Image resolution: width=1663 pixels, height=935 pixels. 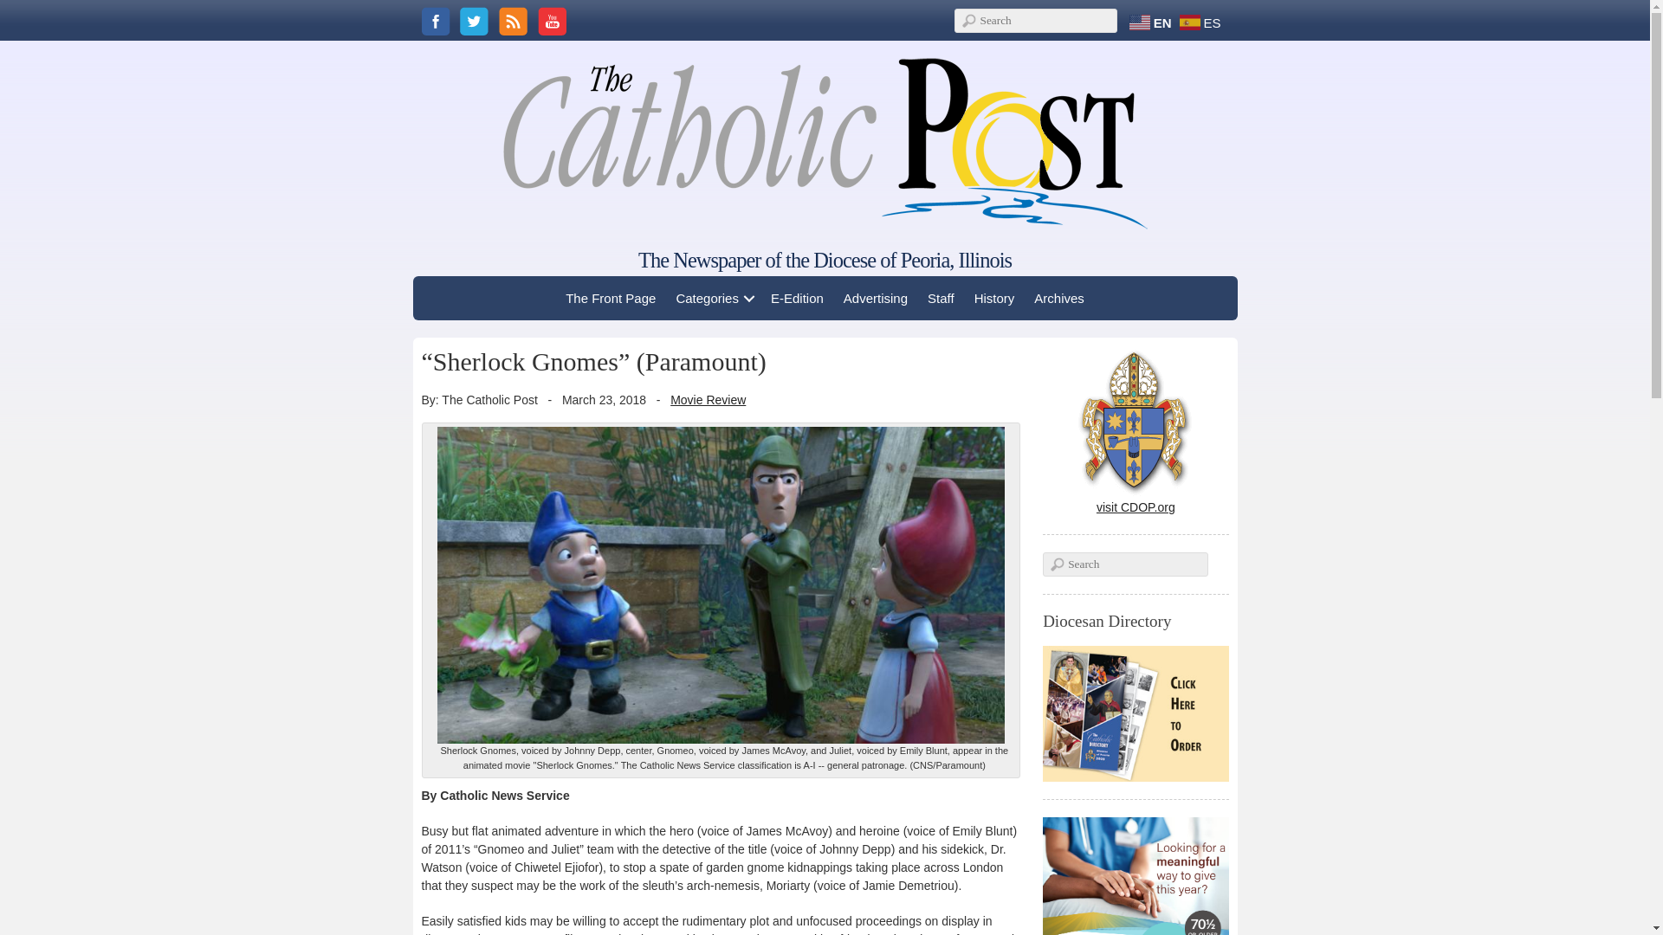 I want to click on Diocesan Directory, so click(x=1135, y=713).